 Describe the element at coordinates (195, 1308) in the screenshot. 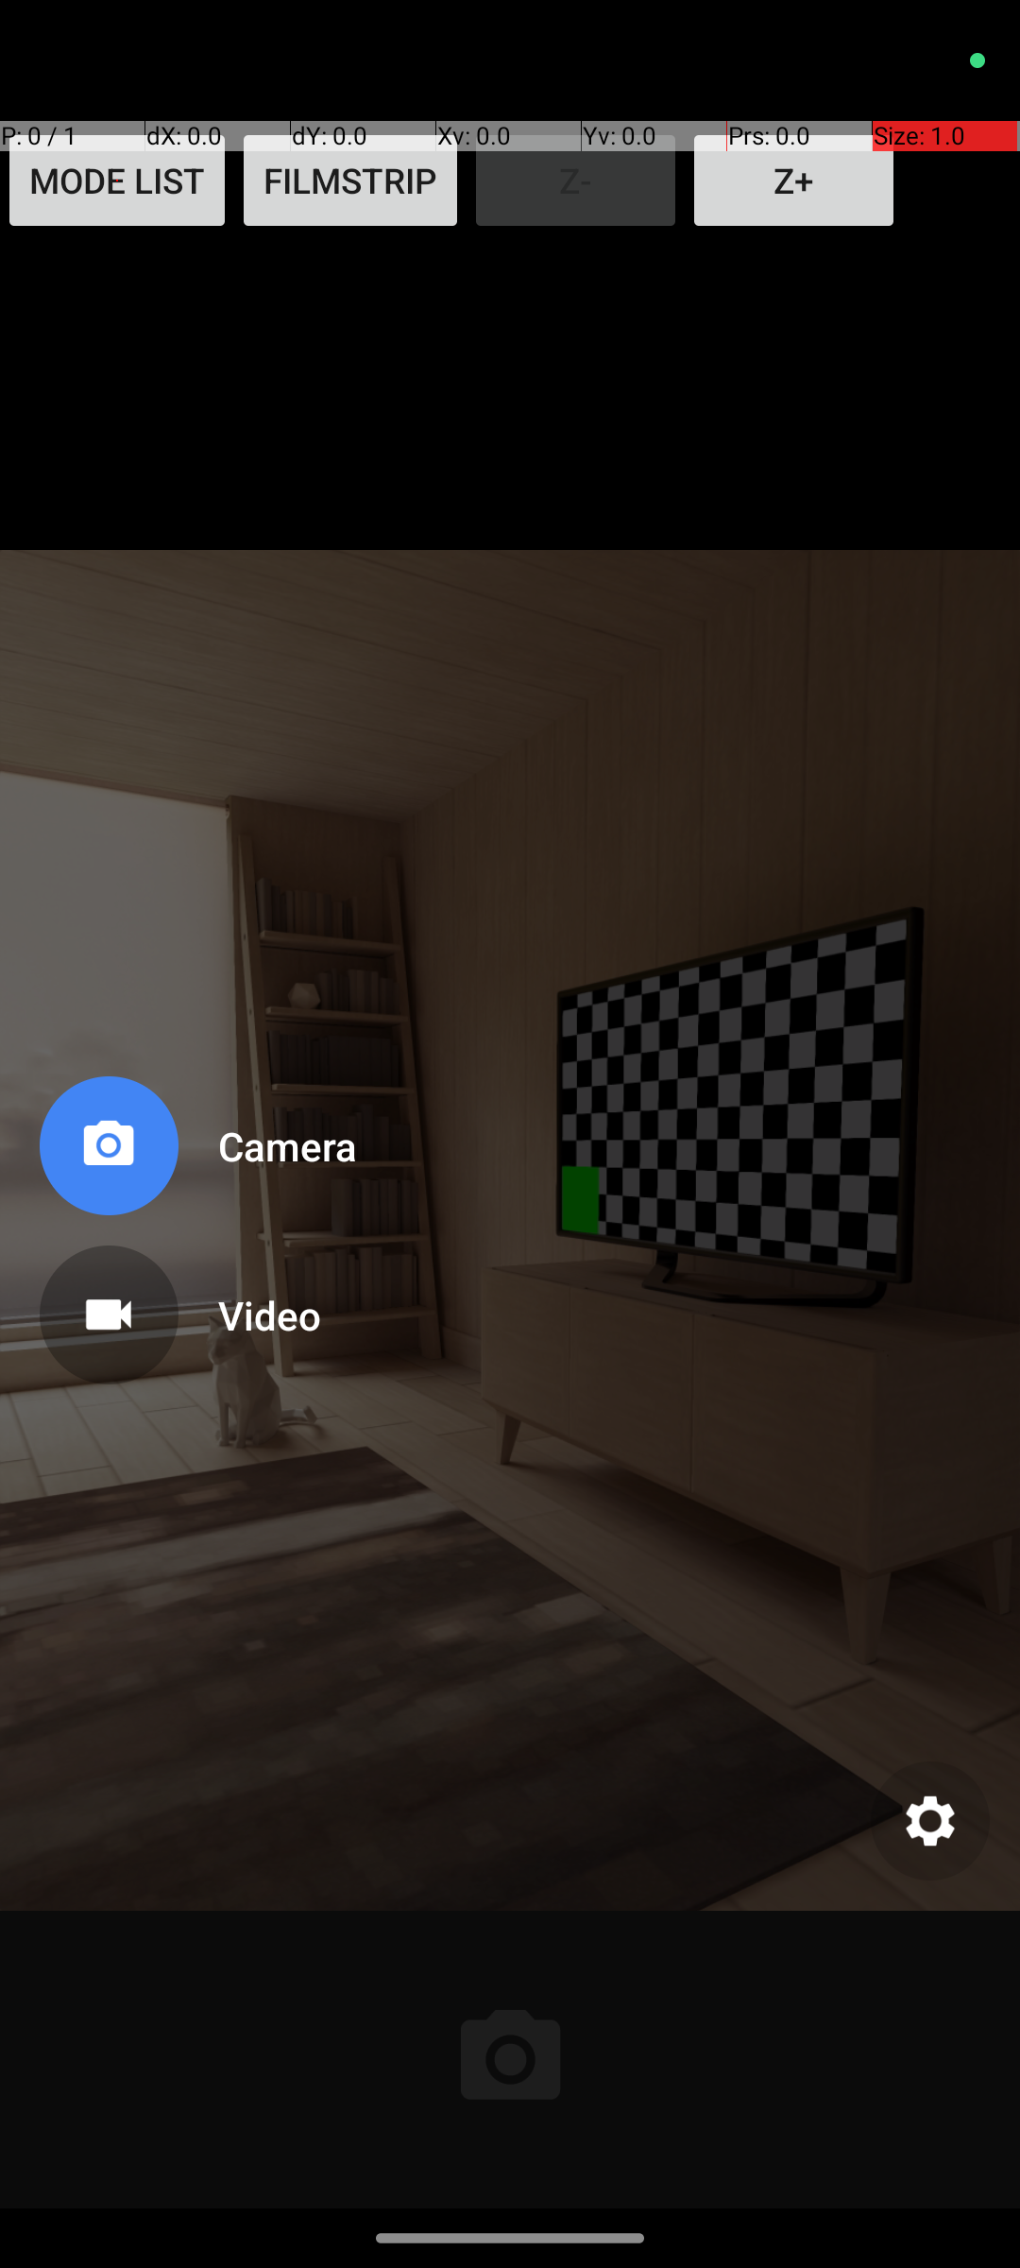

I see `Switch to Video Camera` at that location.